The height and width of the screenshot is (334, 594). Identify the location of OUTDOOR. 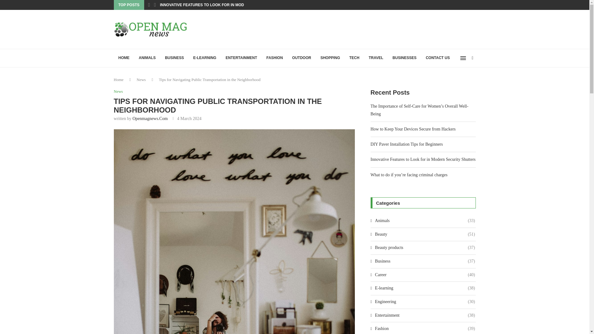
(301, 58).